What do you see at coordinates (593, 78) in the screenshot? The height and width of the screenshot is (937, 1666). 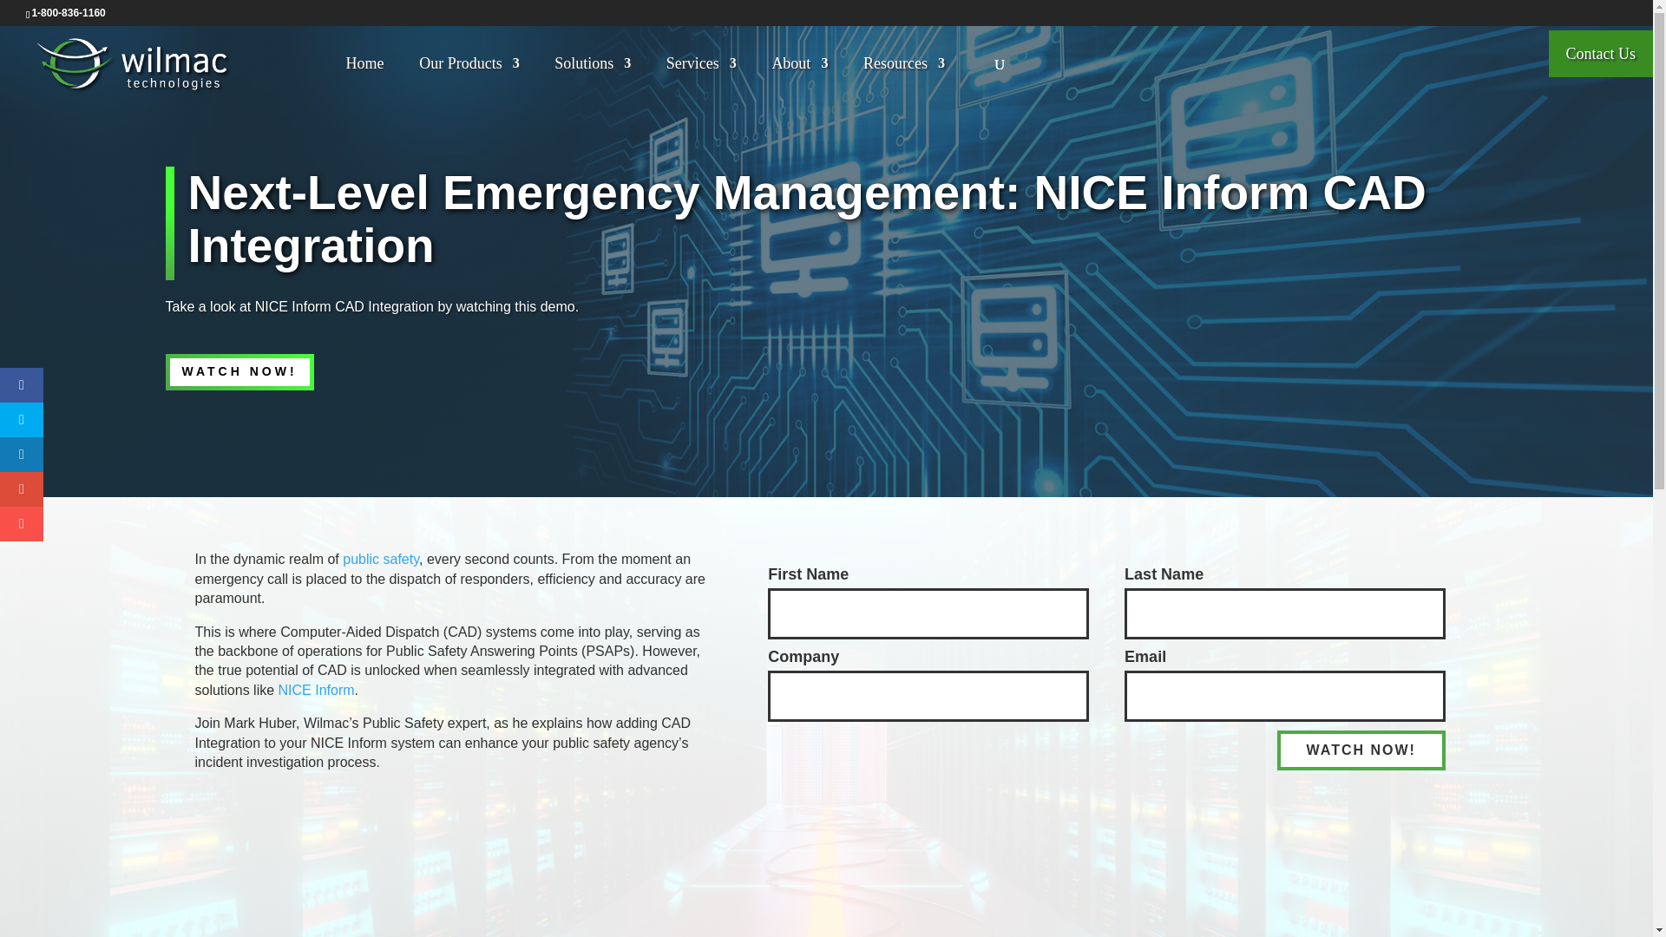 I see `Solutions` at bounding box center [593, 78].